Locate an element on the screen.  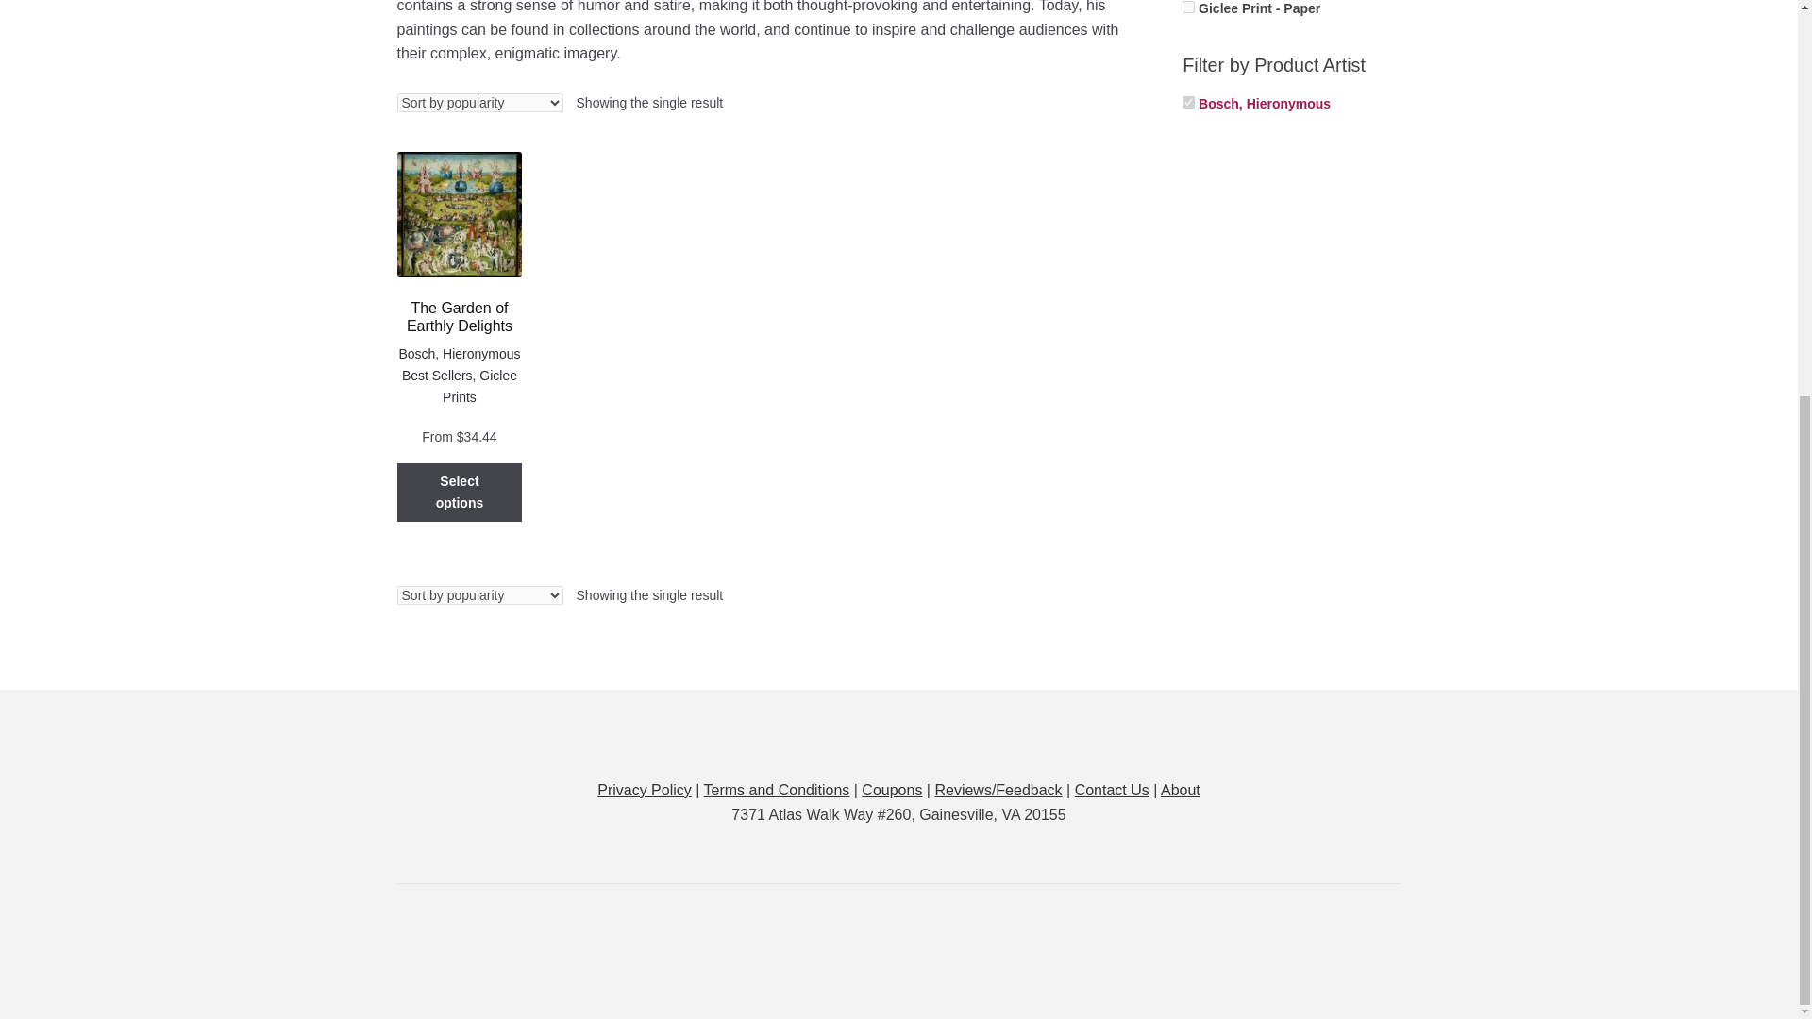
giclee-print-paper is located at coordinates (1188, 8).